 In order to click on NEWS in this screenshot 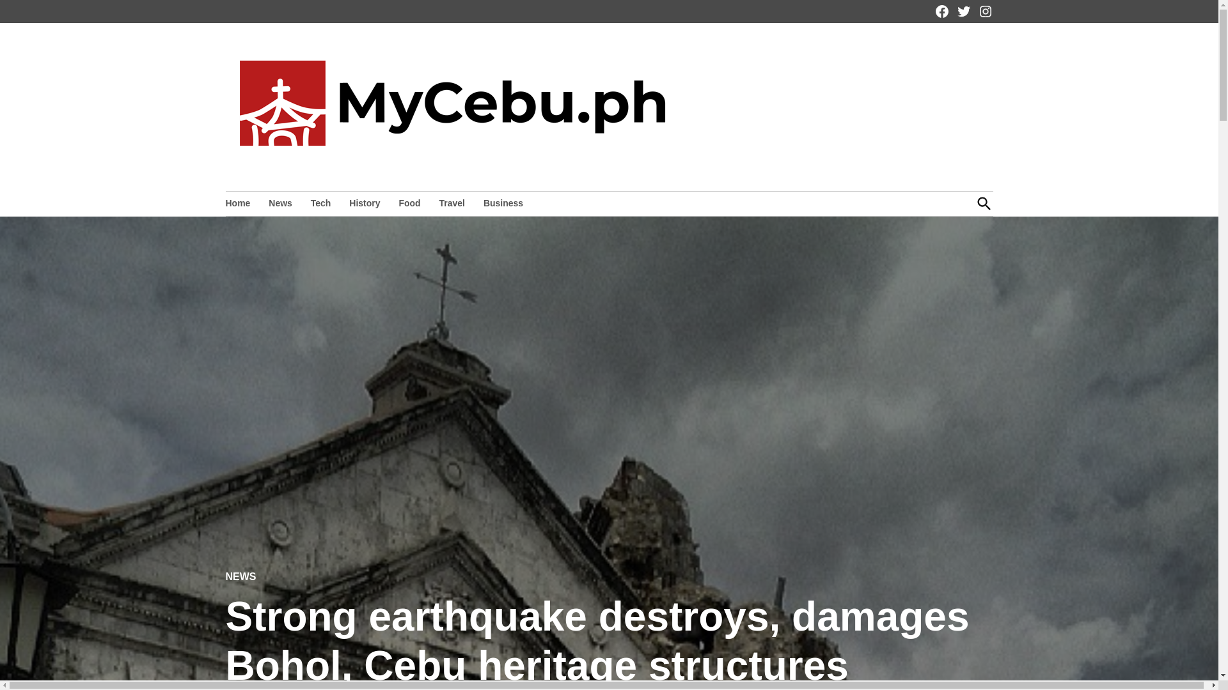, I will do `click(240, 577)`.